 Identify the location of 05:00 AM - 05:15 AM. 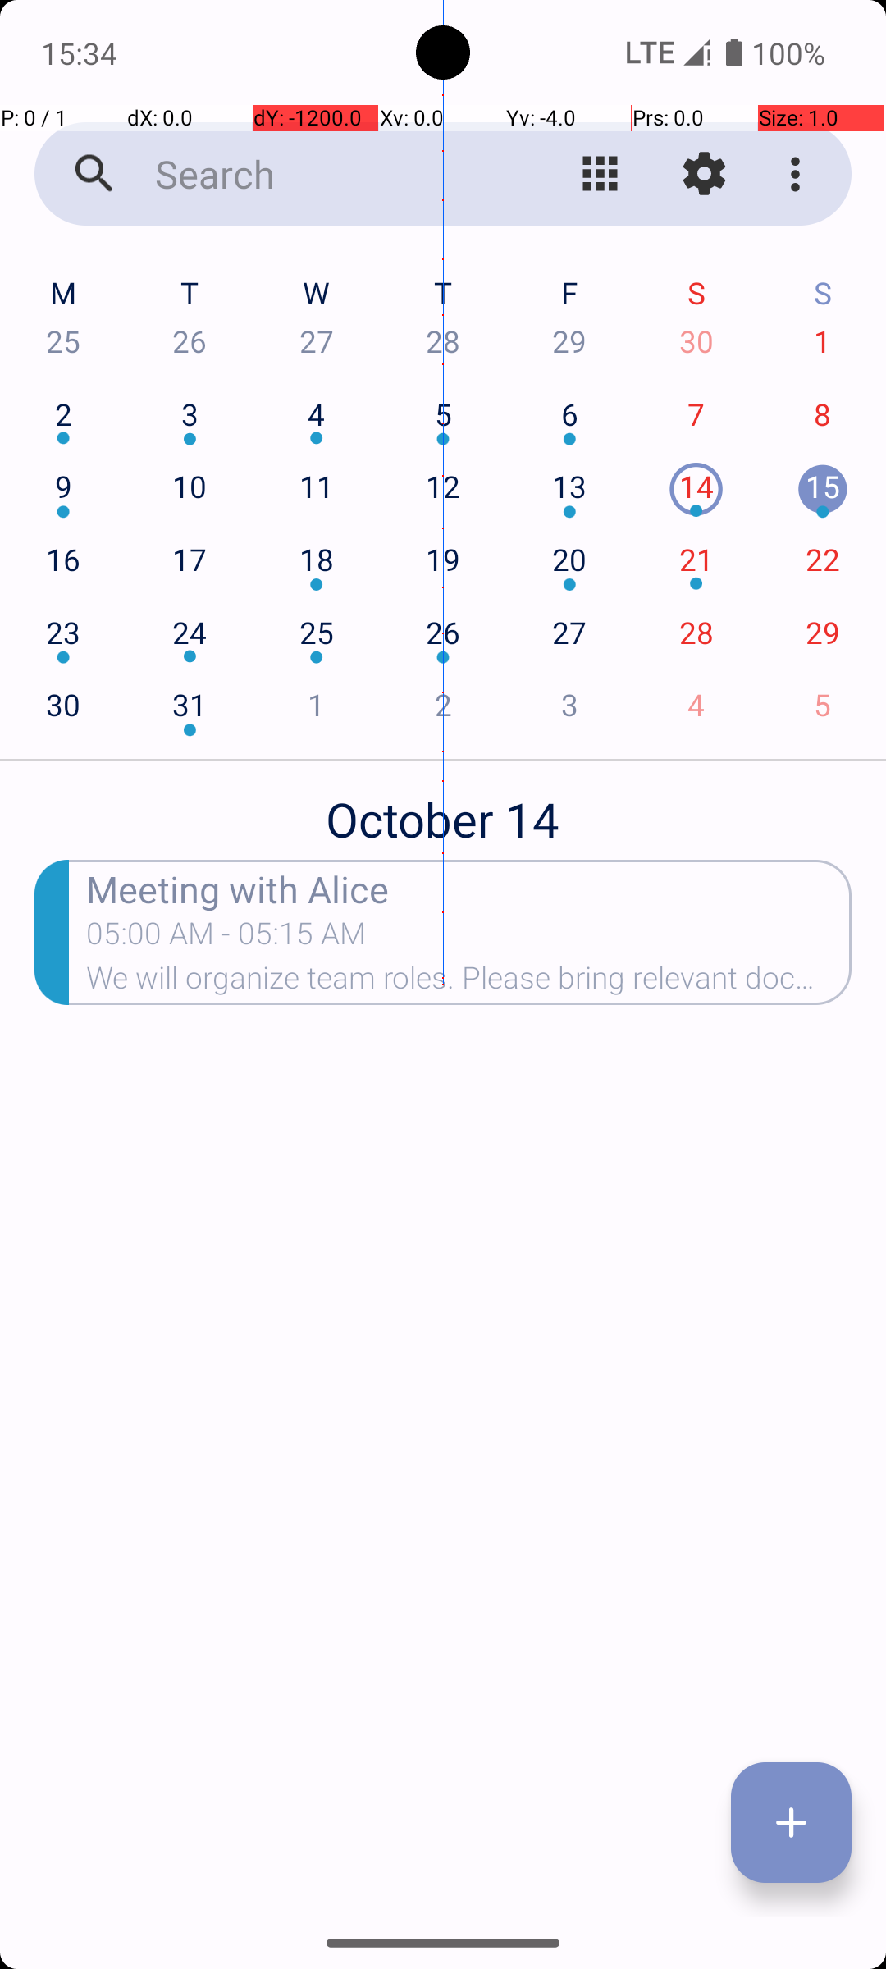
(226, 939).